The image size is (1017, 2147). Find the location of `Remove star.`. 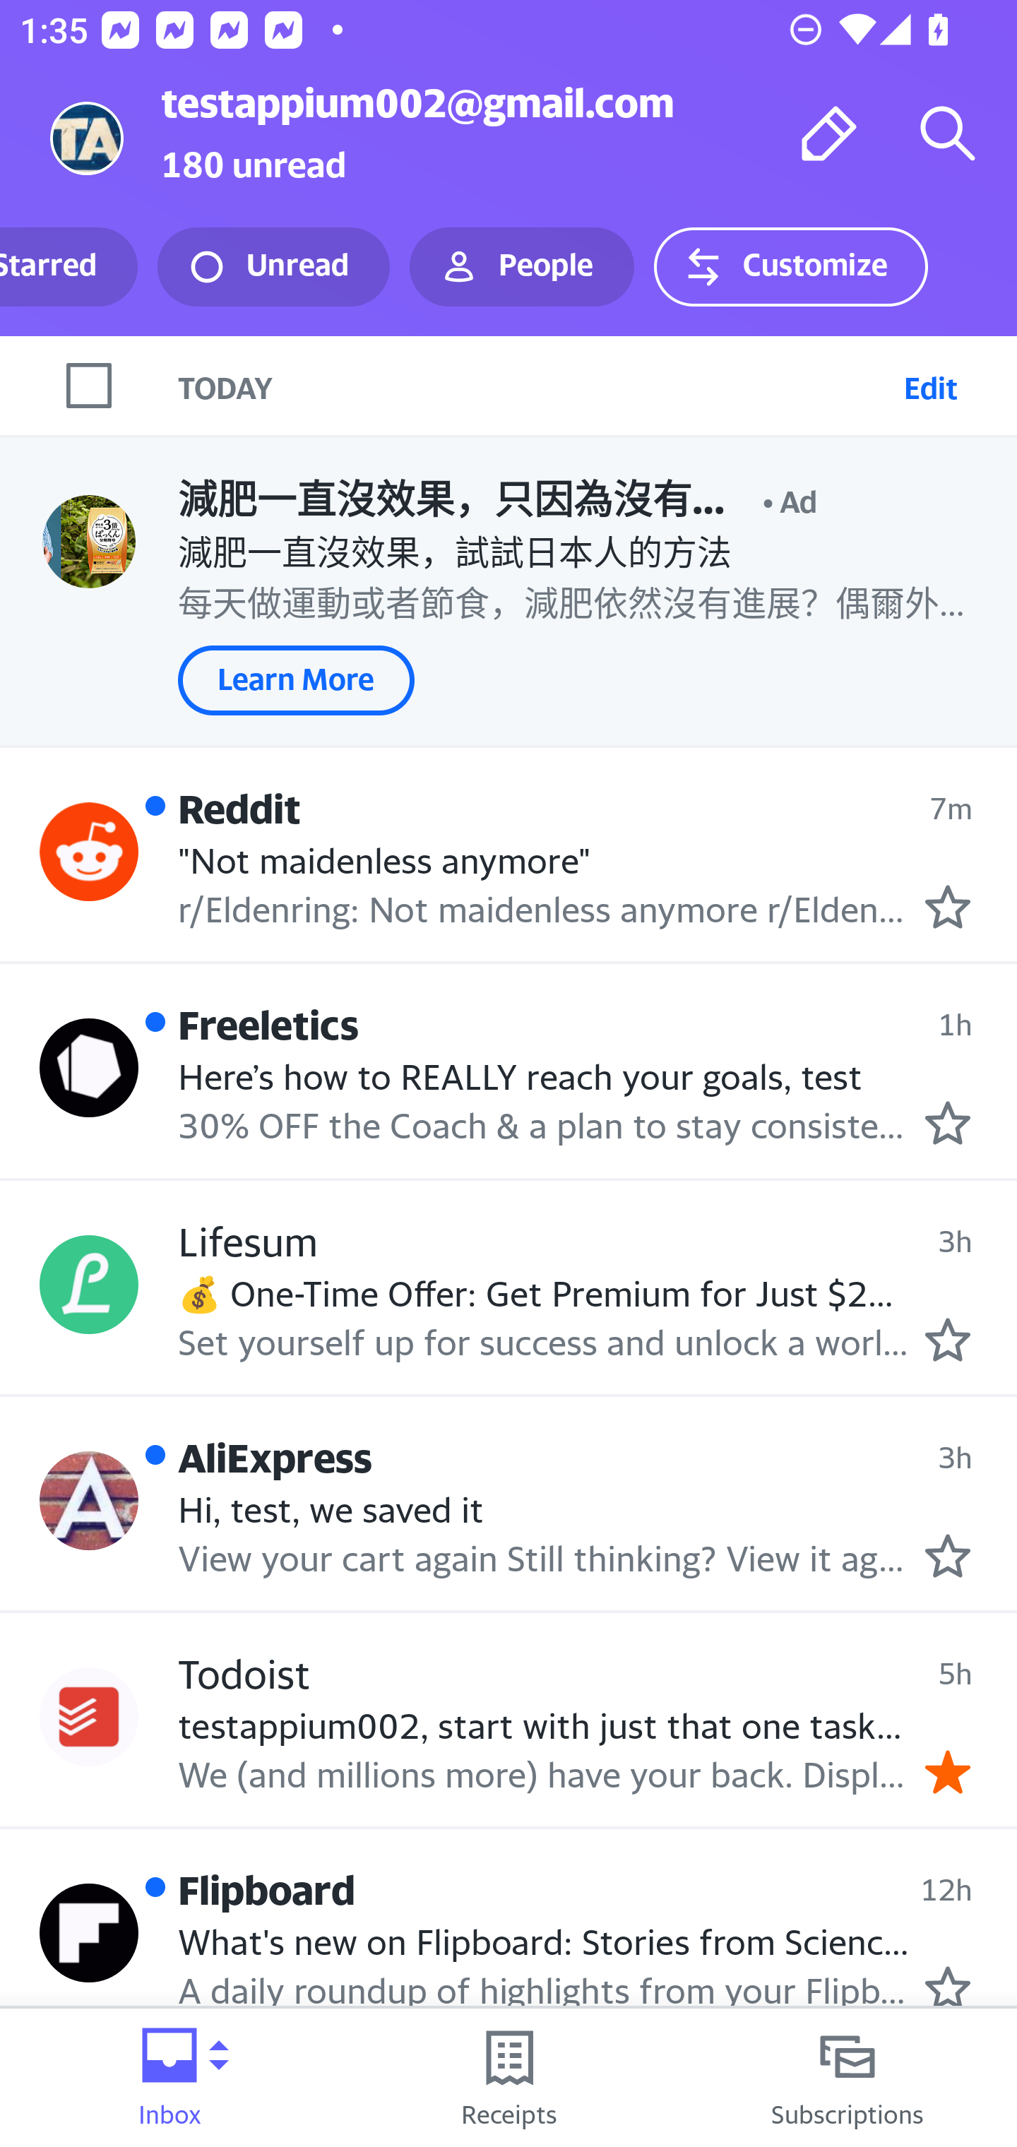

Remove star. is located at coordinates (948, 1772).